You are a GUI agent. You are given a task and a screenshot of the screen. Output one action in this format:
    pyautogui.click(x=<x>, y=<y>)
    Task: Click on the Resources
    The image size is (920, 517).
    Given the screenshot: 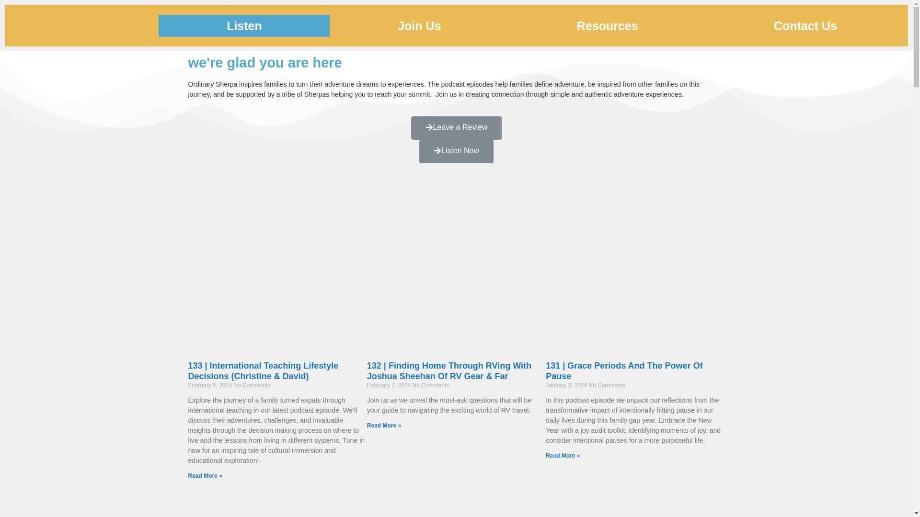 What is the action you would take?
    pyautogui.click(x=607, y=25)
    